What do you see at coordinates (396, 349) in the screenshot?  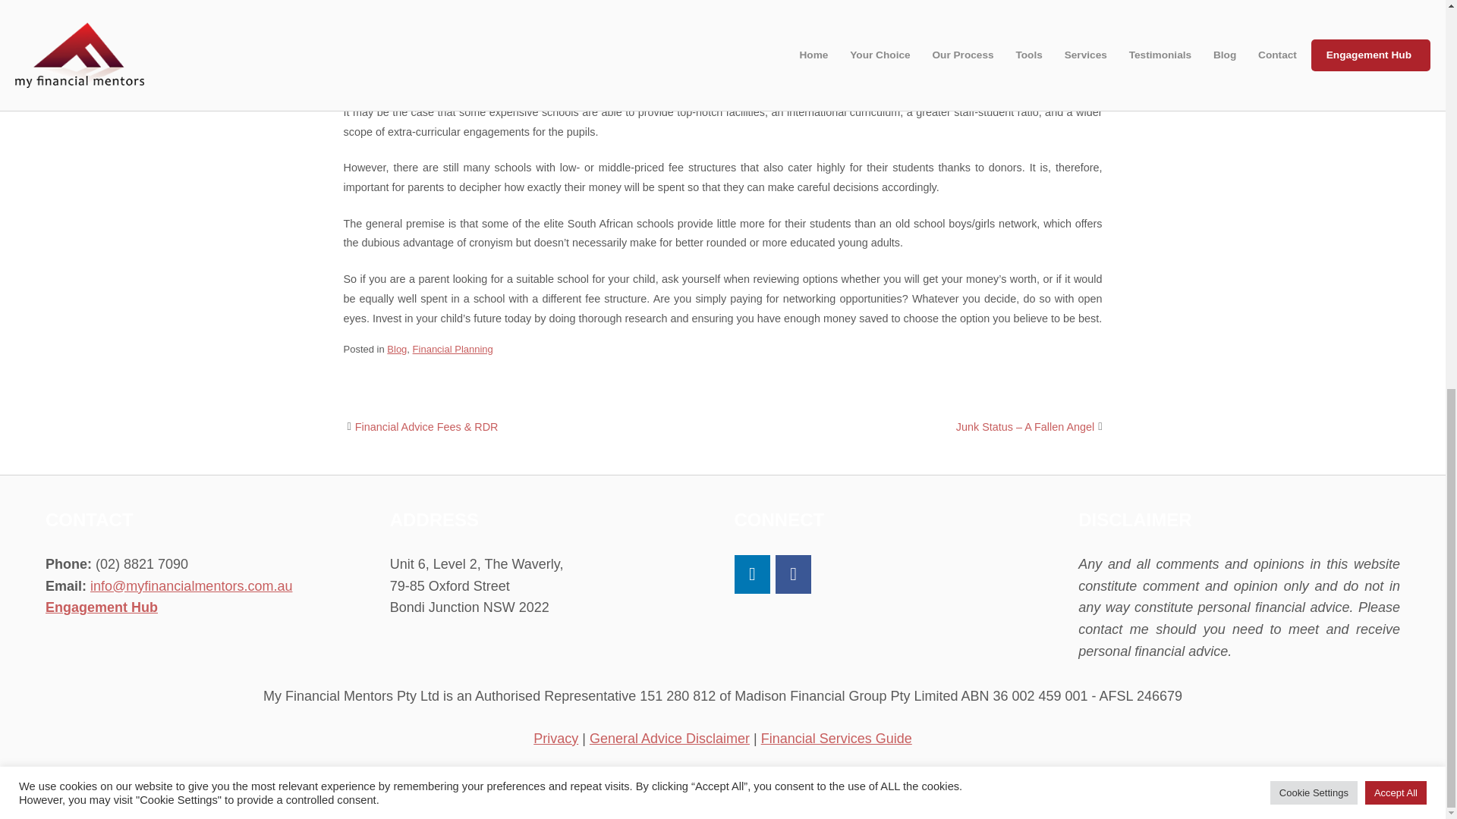 I see `Blog` at bounding box center [396, 349].